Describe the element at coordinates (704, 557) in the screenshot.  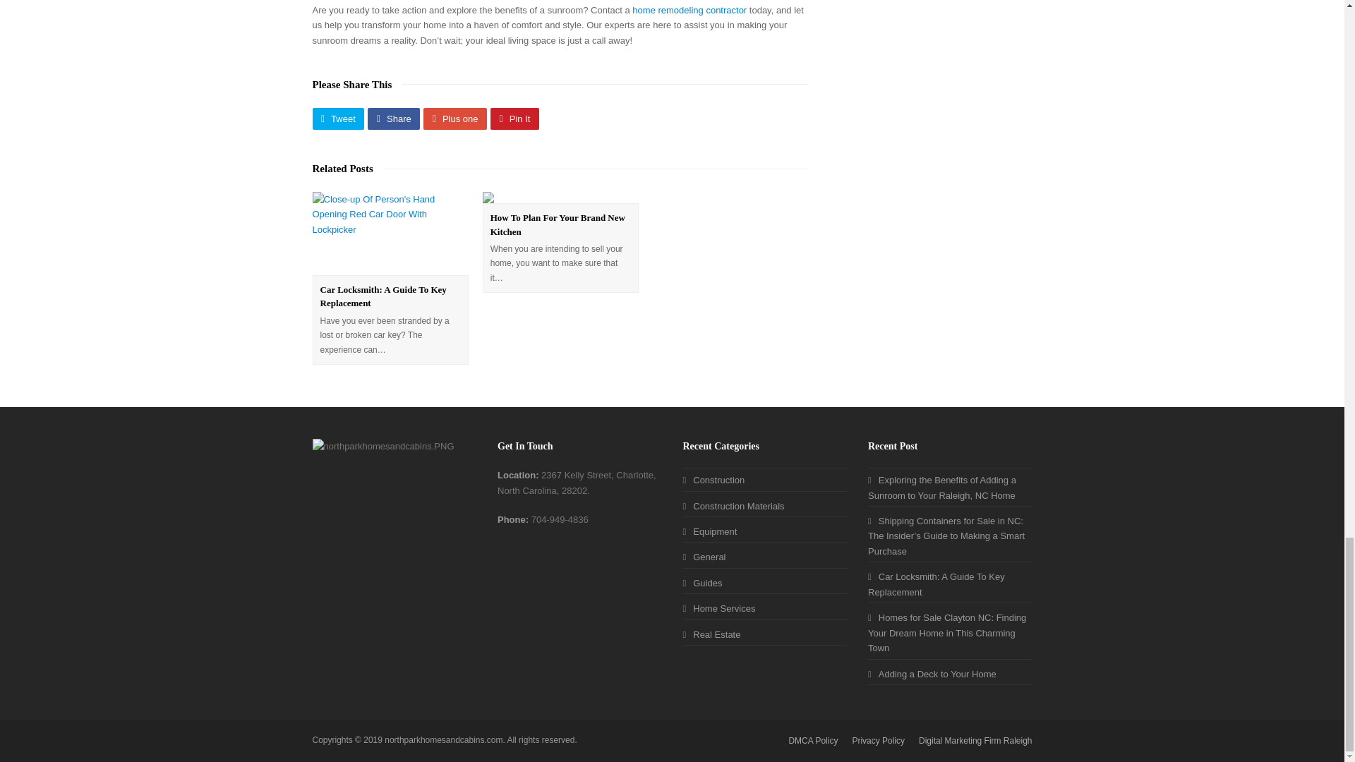
I see `General` at that location.